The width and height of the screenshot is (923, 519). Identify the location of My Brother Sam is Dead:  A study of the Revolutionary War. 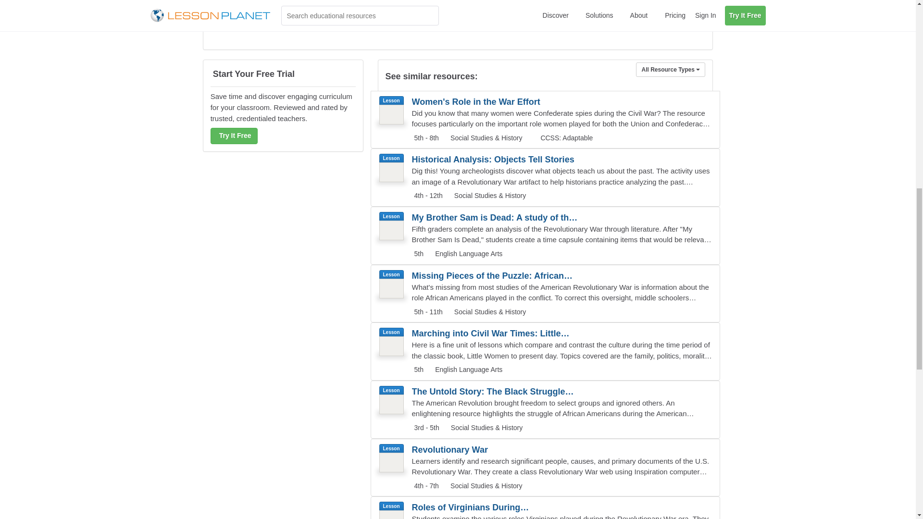
(495, 217).